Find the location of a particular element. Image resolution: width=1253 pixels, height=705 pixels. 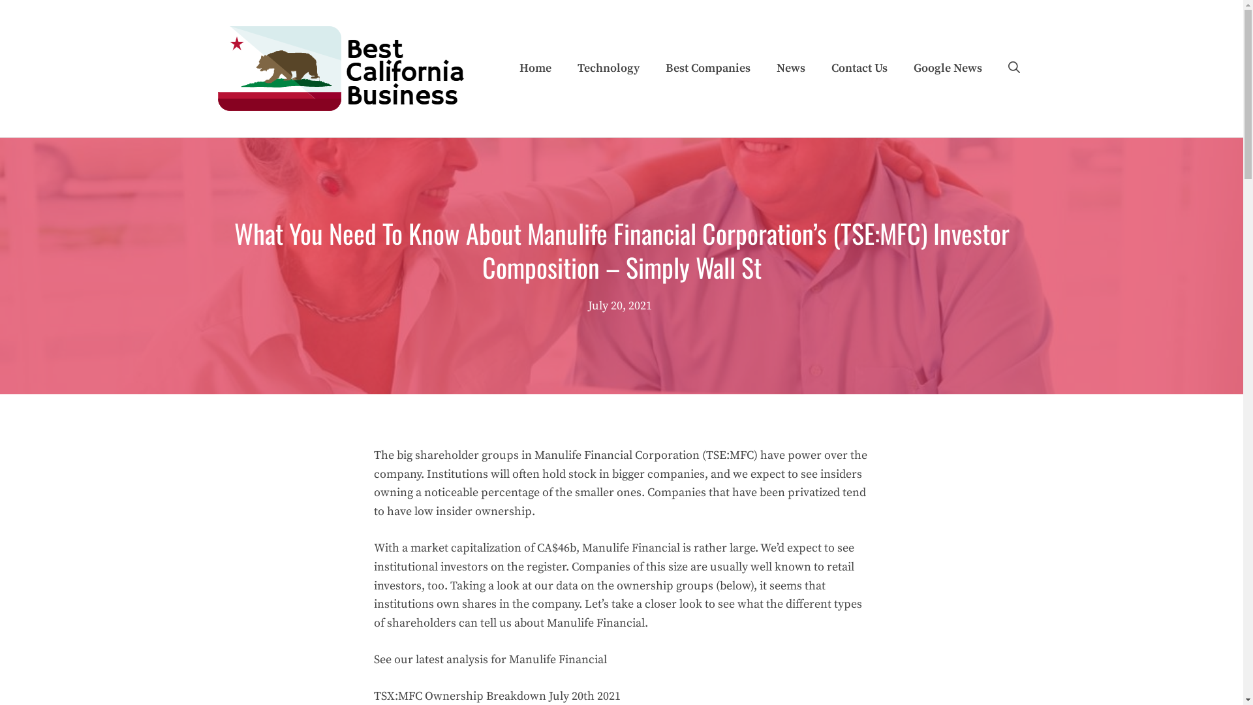

Google News is located at coordinates (948, 69).